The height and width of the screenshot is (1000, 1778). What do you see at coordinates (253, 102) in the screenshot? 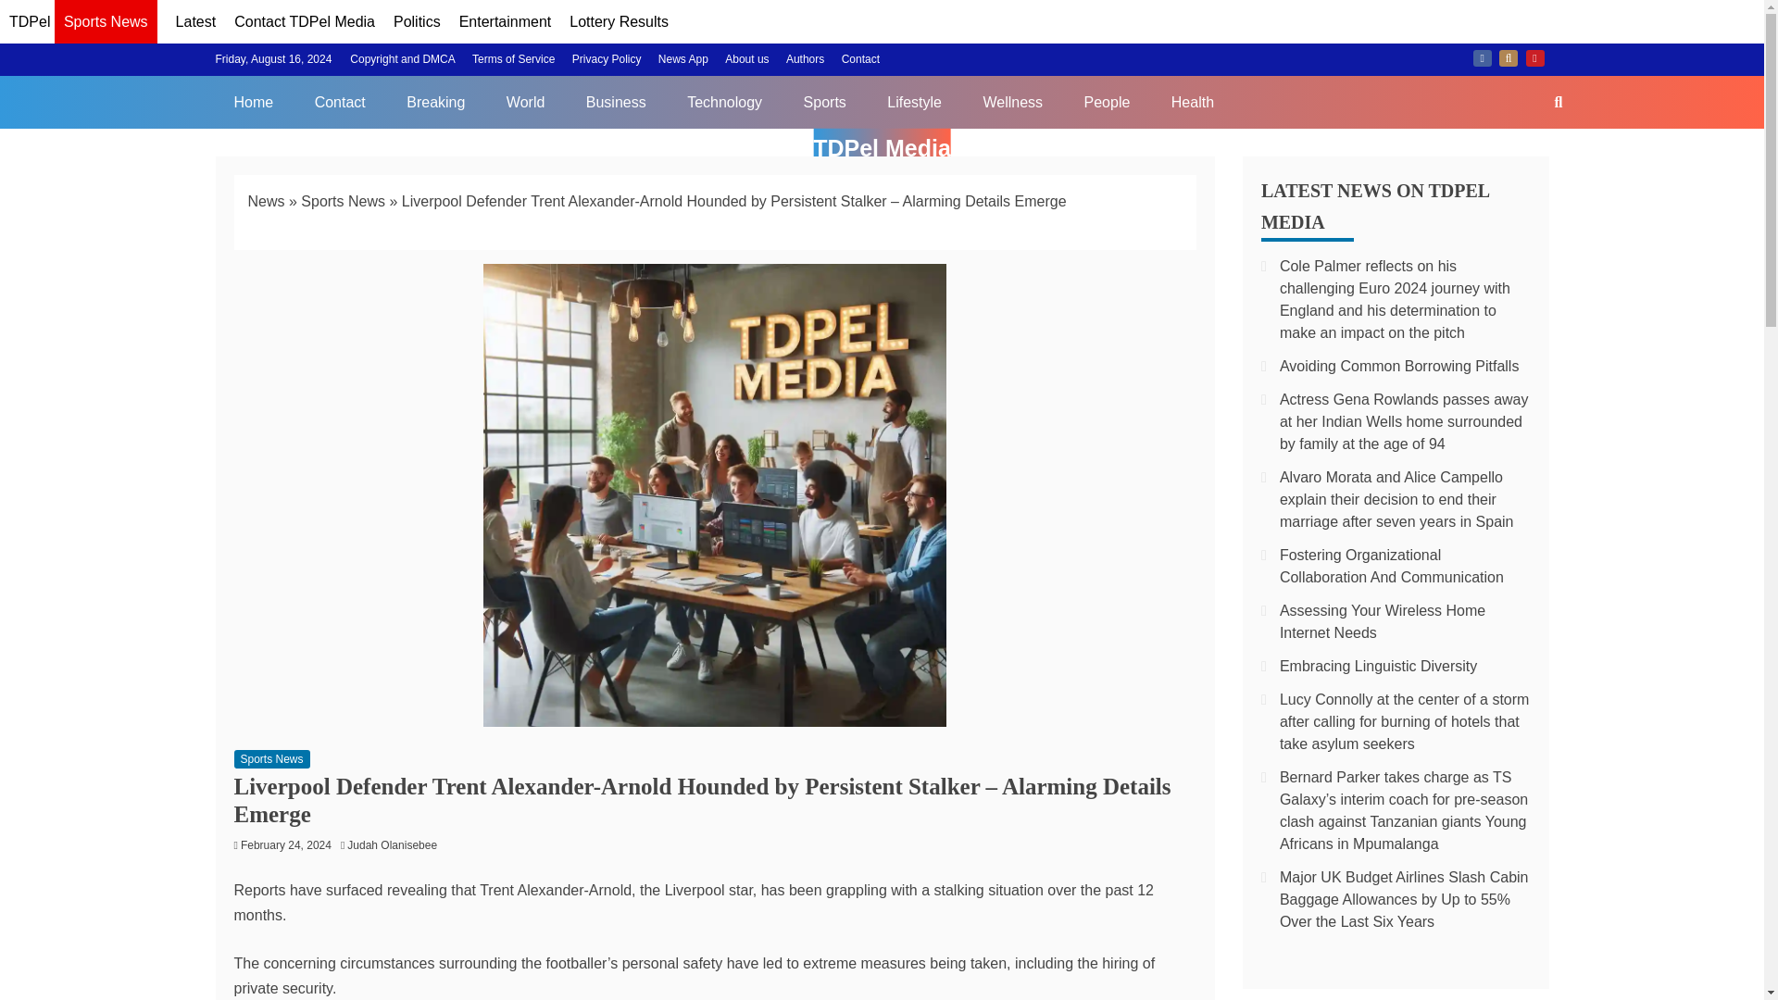
I see `Home` at bounding box center [253, 102].